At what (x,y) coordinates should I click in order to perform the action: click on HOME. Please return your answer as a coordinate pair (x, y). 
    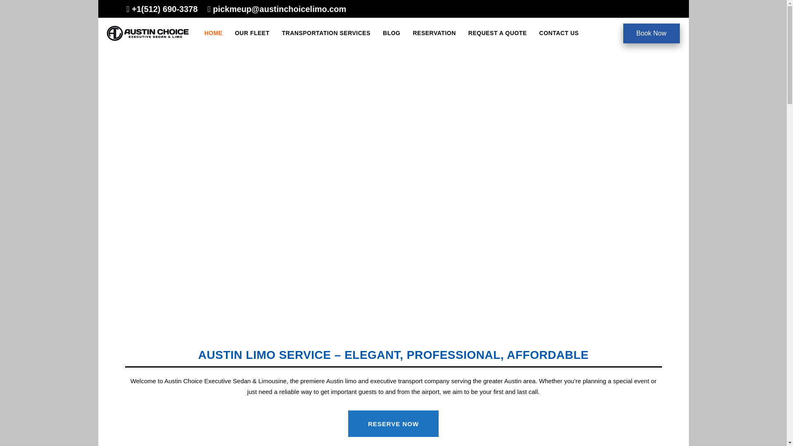
    Looking at the image, I should click on (214, 33).